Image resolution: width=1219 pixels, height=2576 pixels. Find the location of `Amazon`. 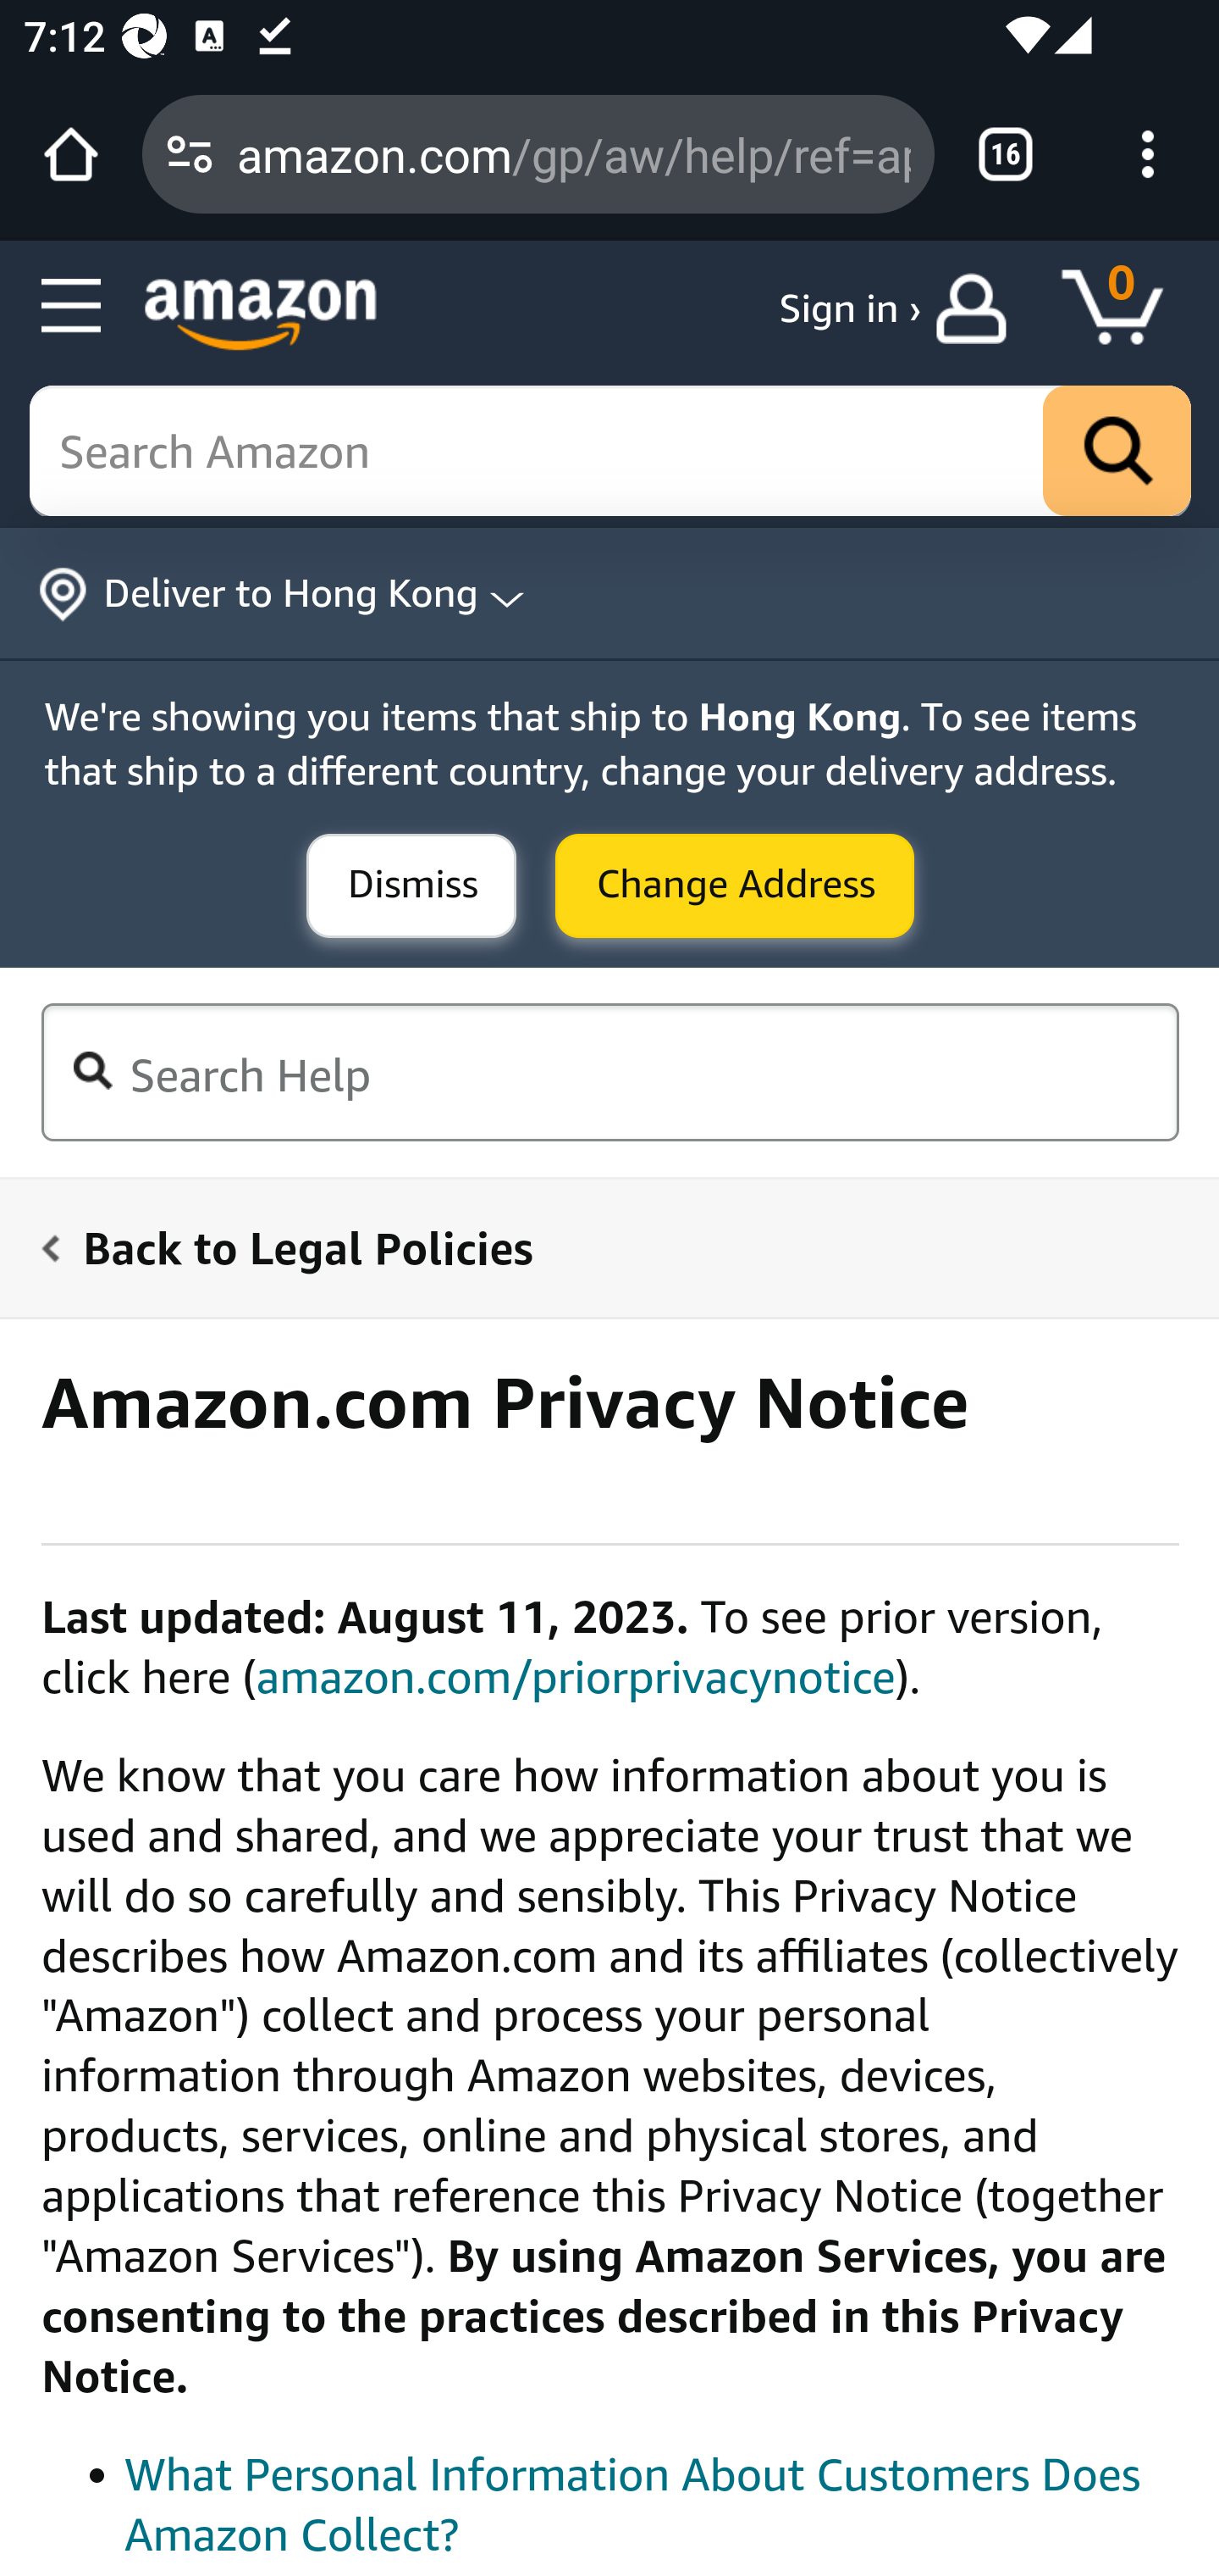

Amazon is located at coordinates (261, 314).